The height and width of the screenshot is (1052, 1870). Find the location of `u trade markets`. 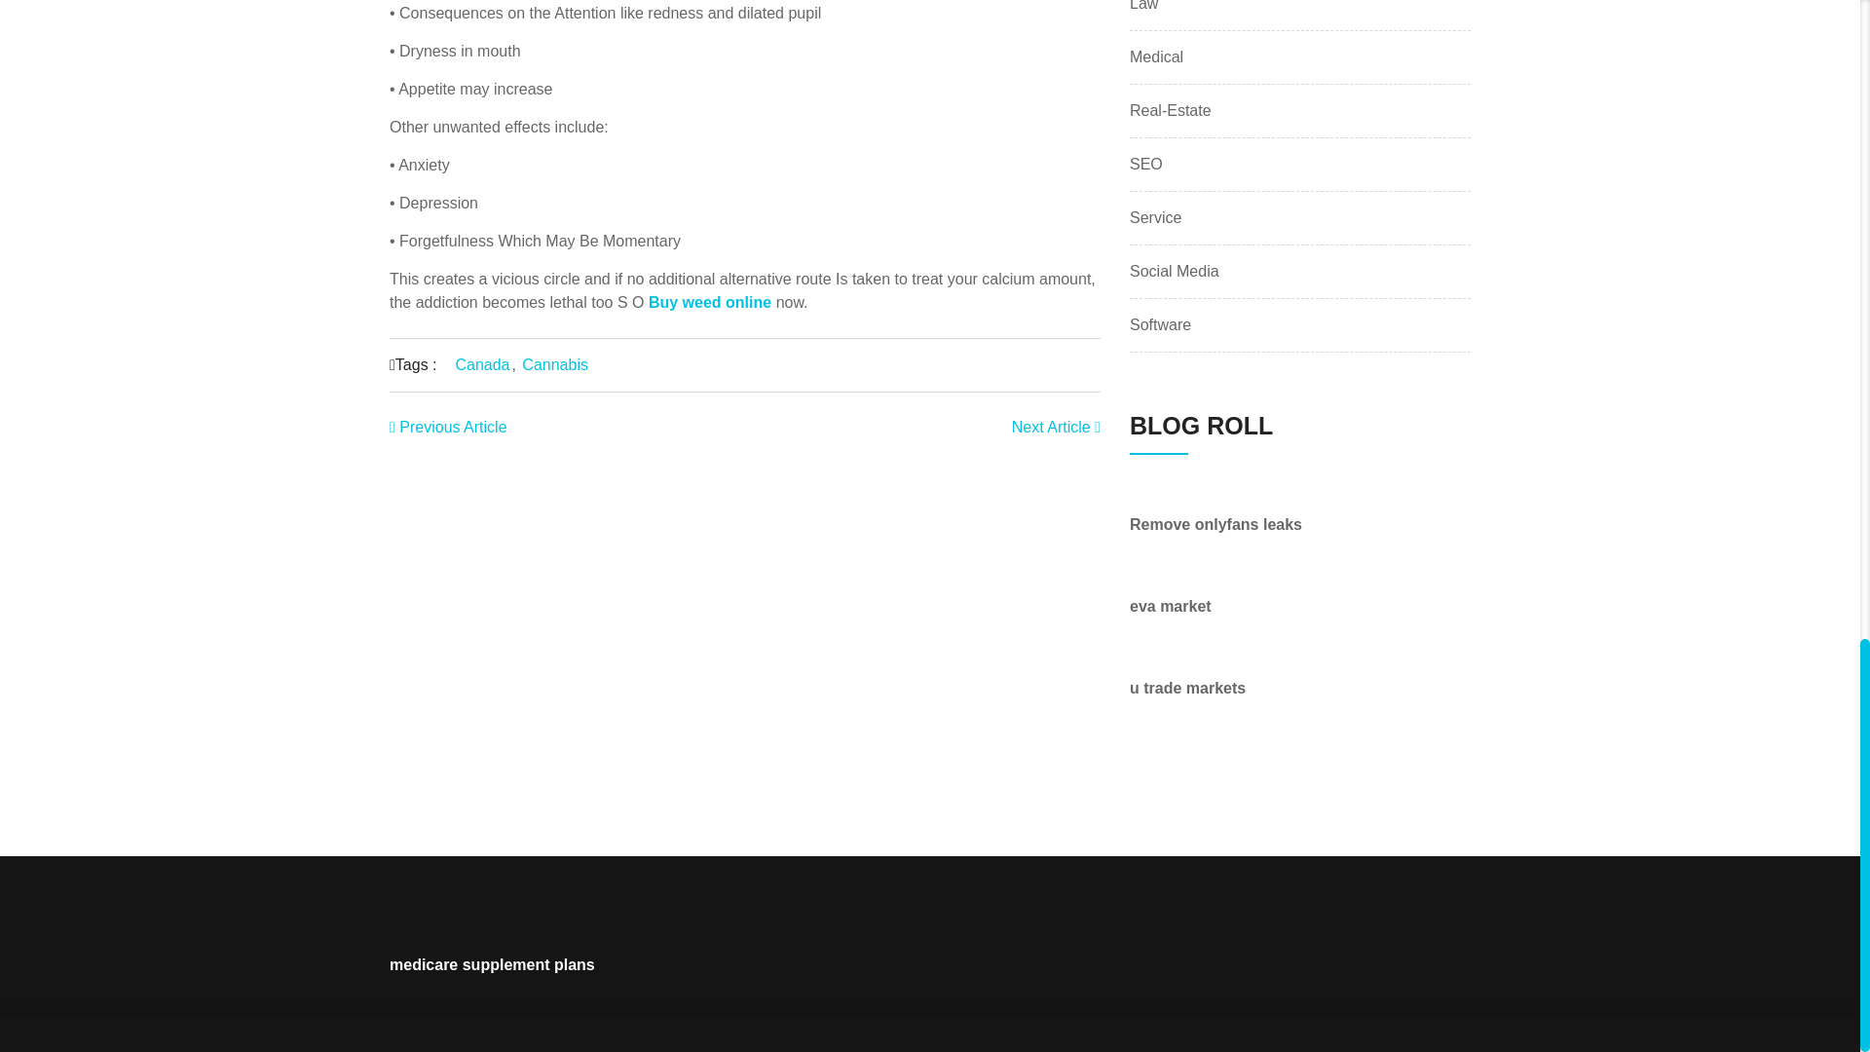

u trade markets is located at coordinates (1186, 688).